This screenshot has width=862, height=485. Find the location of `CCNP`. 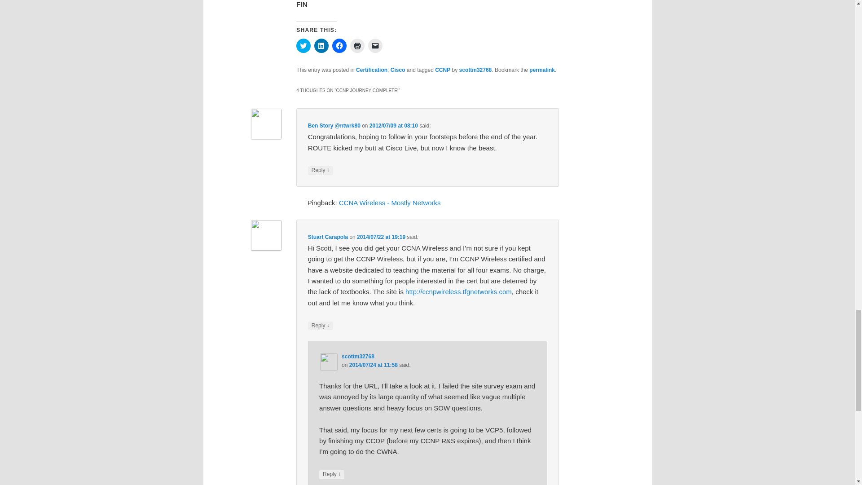

CCNP is located at coordinates (443, 70).